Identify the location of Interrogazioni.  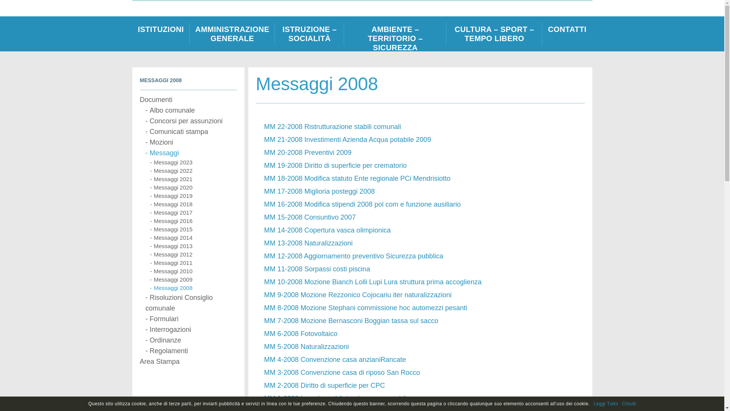
(191, 330).